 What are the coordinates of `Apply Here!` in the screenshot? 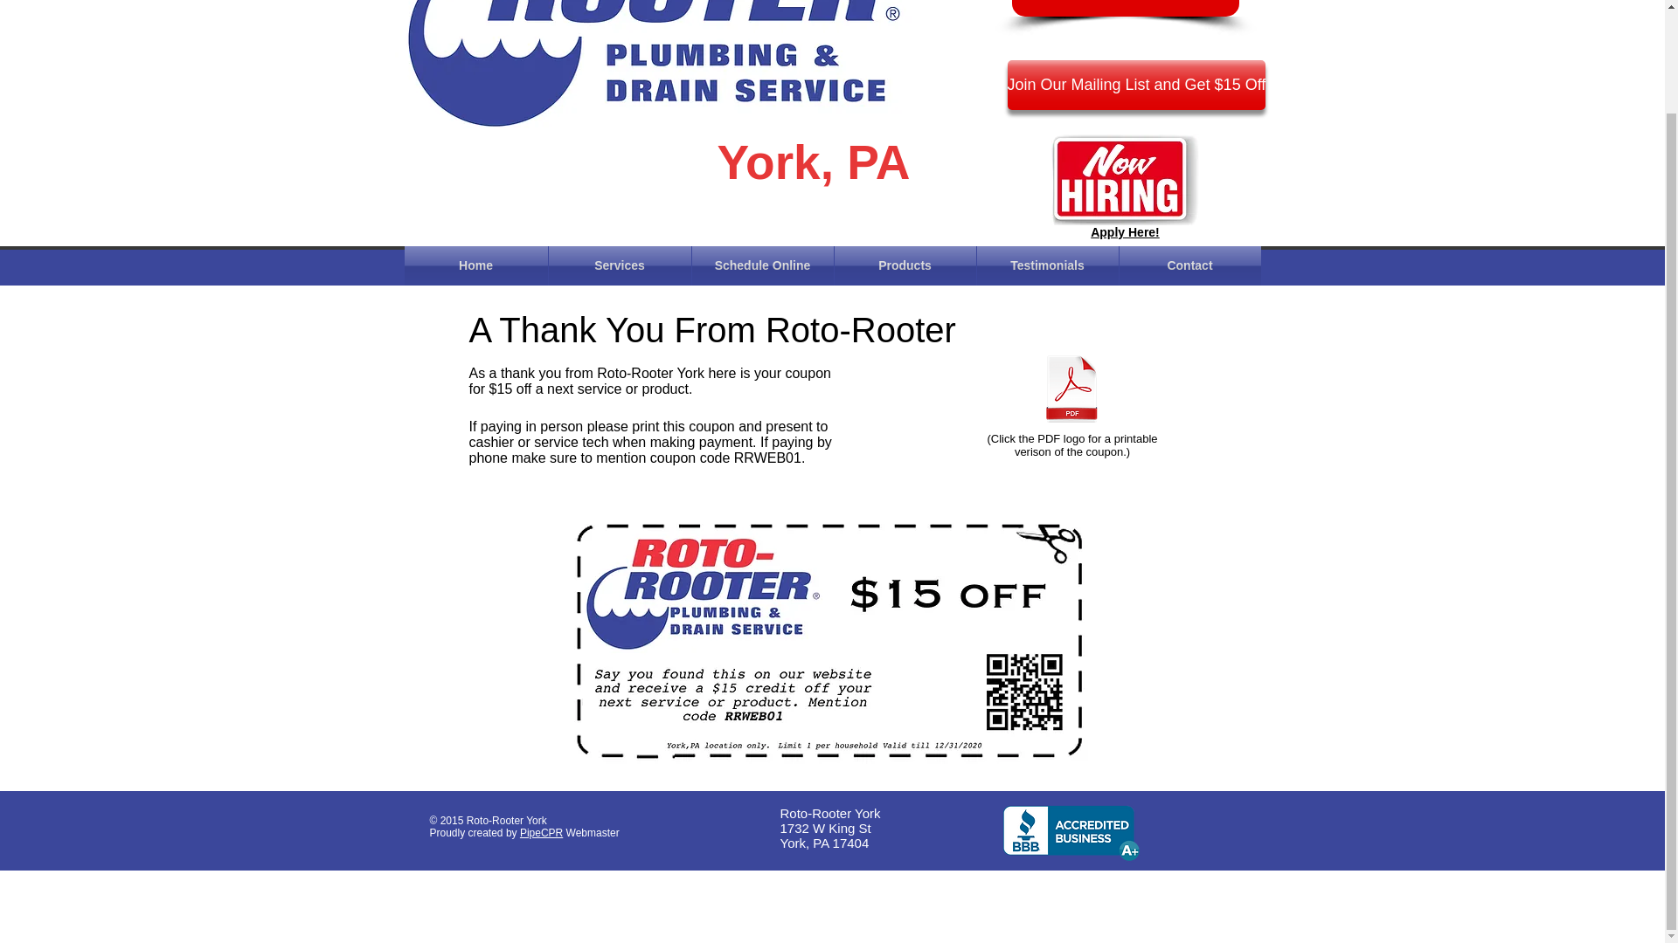 It's located at (1125, 232).